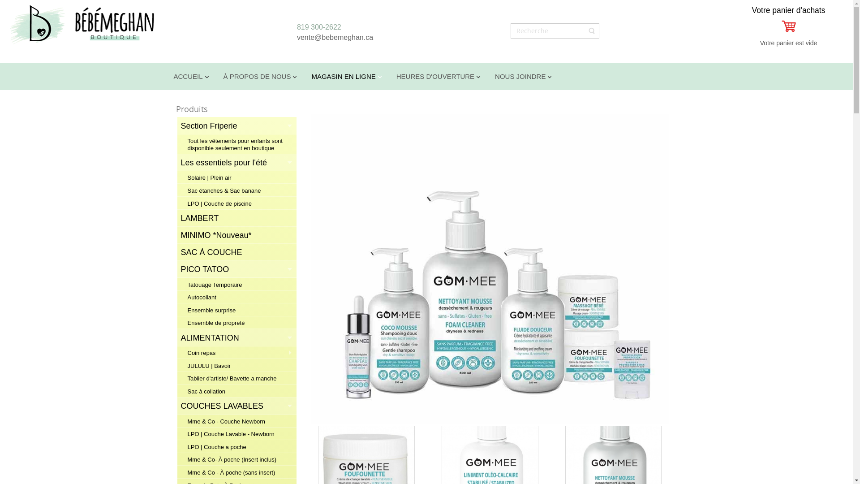 The height and width of the screenshot is (484, 860). I want to click on Ensemble surprise, so click(236, 310).